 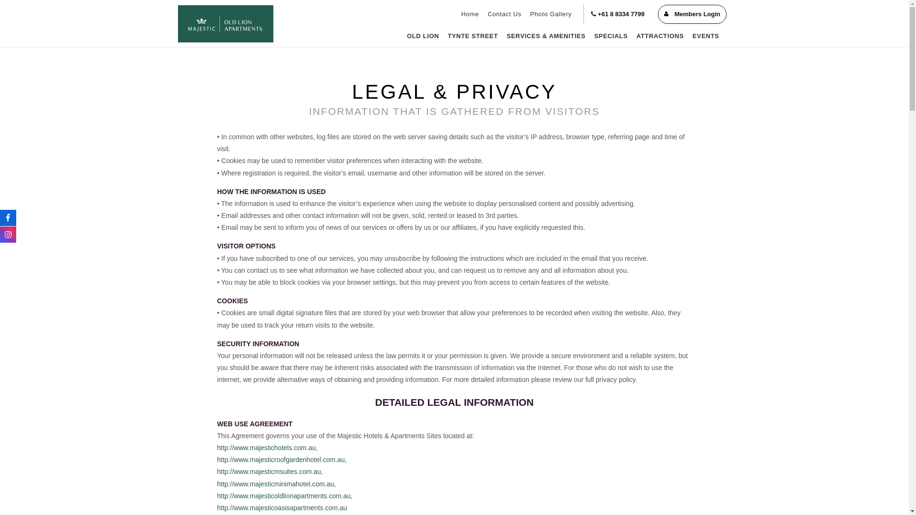 What do you see at coordinates (282, 508) in the screenshot?
I see `http://www.majesticoasisapartments.com.au` at bounding box center [282, 508].